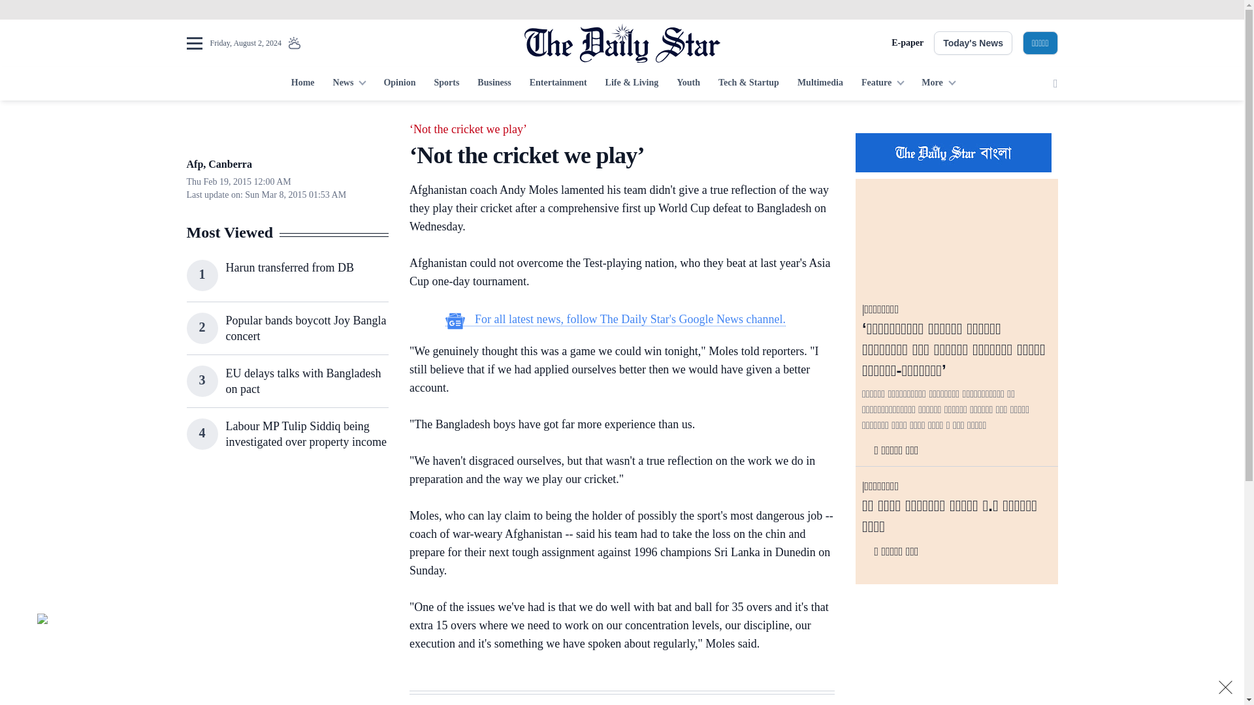  Describe the element at coordinates (820, 84) in the screenshot. I see `Multimedia` at that location.